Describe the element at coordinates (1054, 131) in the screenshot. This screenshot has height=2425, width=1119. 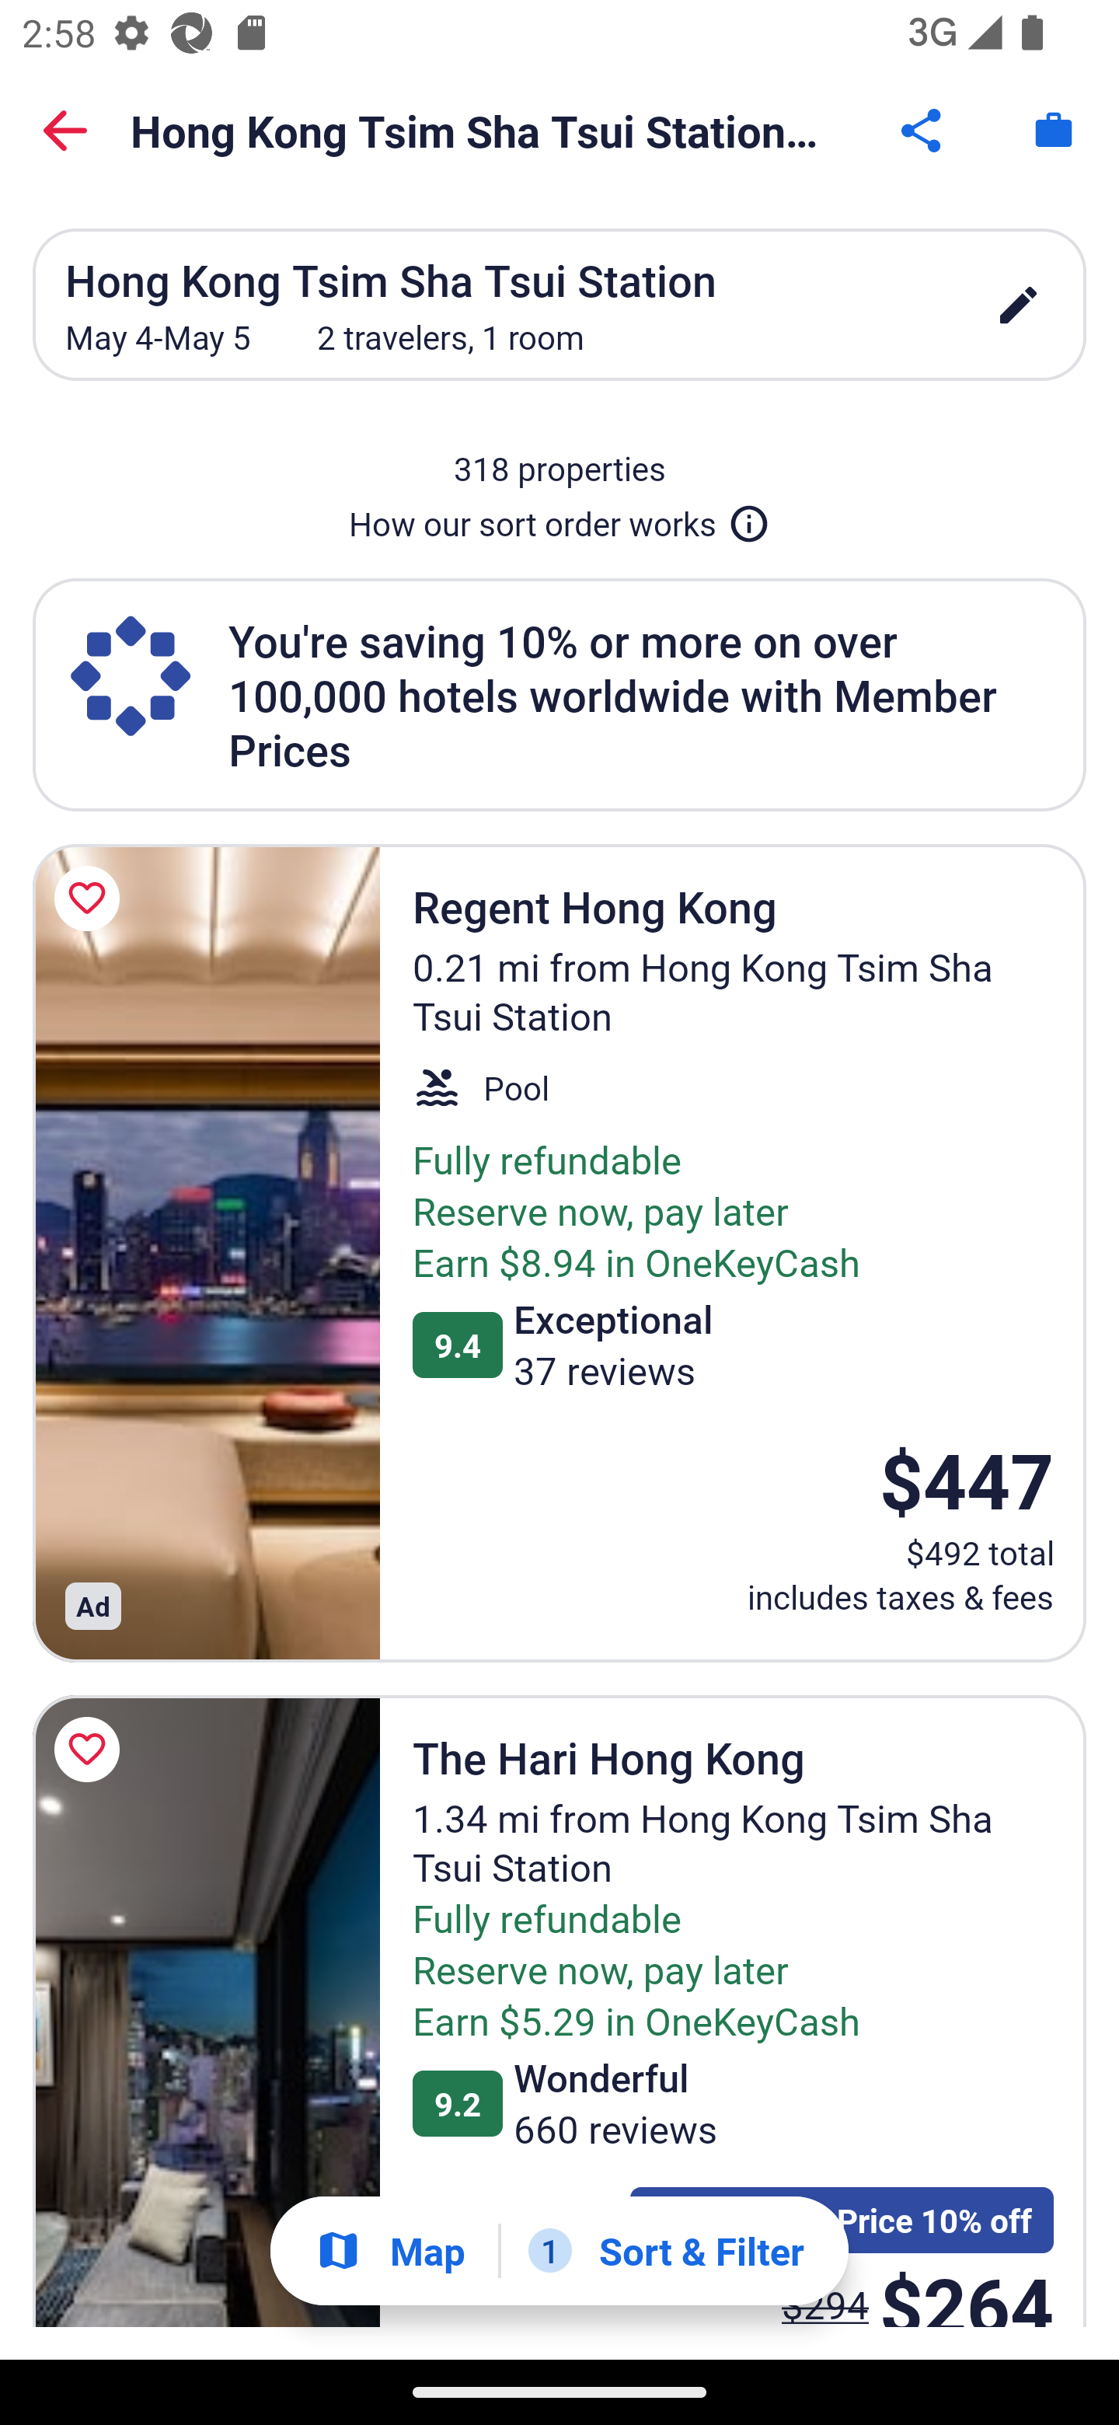
I see `Trips. Button` at that location.